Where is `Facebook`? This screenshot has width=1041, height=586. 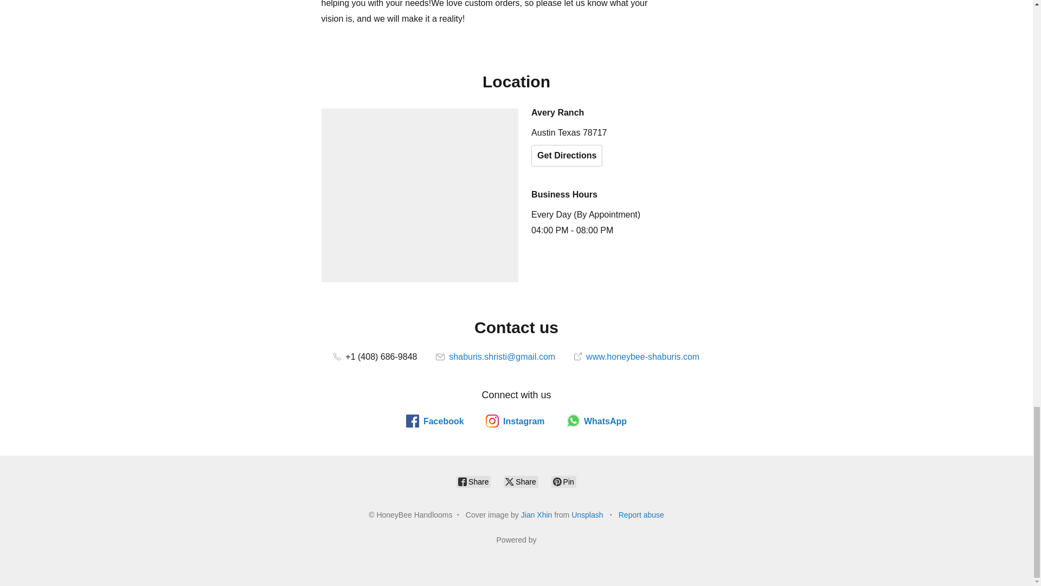 Facebook is located at coordinates (435, 421).